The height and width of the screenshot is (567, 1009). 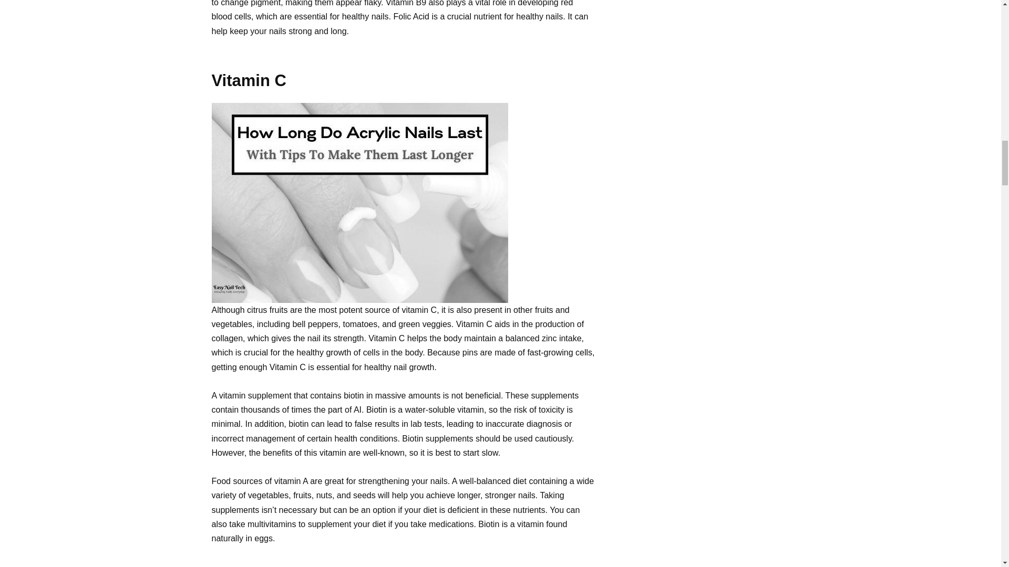 What do you see at coordinates (359, 203) in the screenshot?
I see `Image How do I get longer nails? 2` at bounding box center [359, 203].